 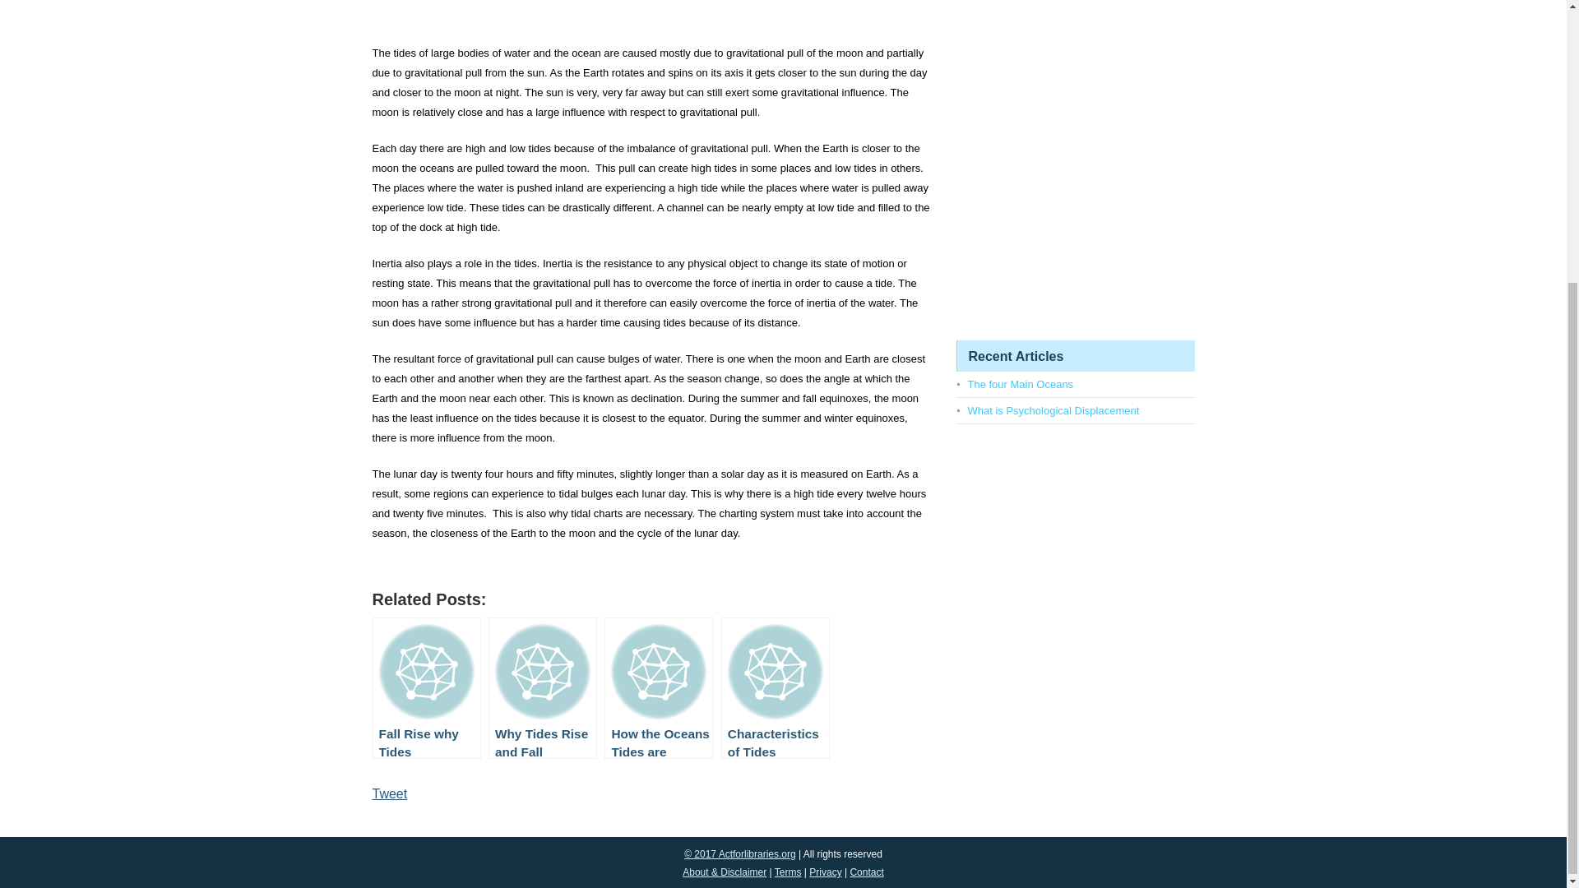 What do you see at coordinates (1020, 385) in the screenshot?
I see `The four Main Oceans` at bounding box center [1020, 385].